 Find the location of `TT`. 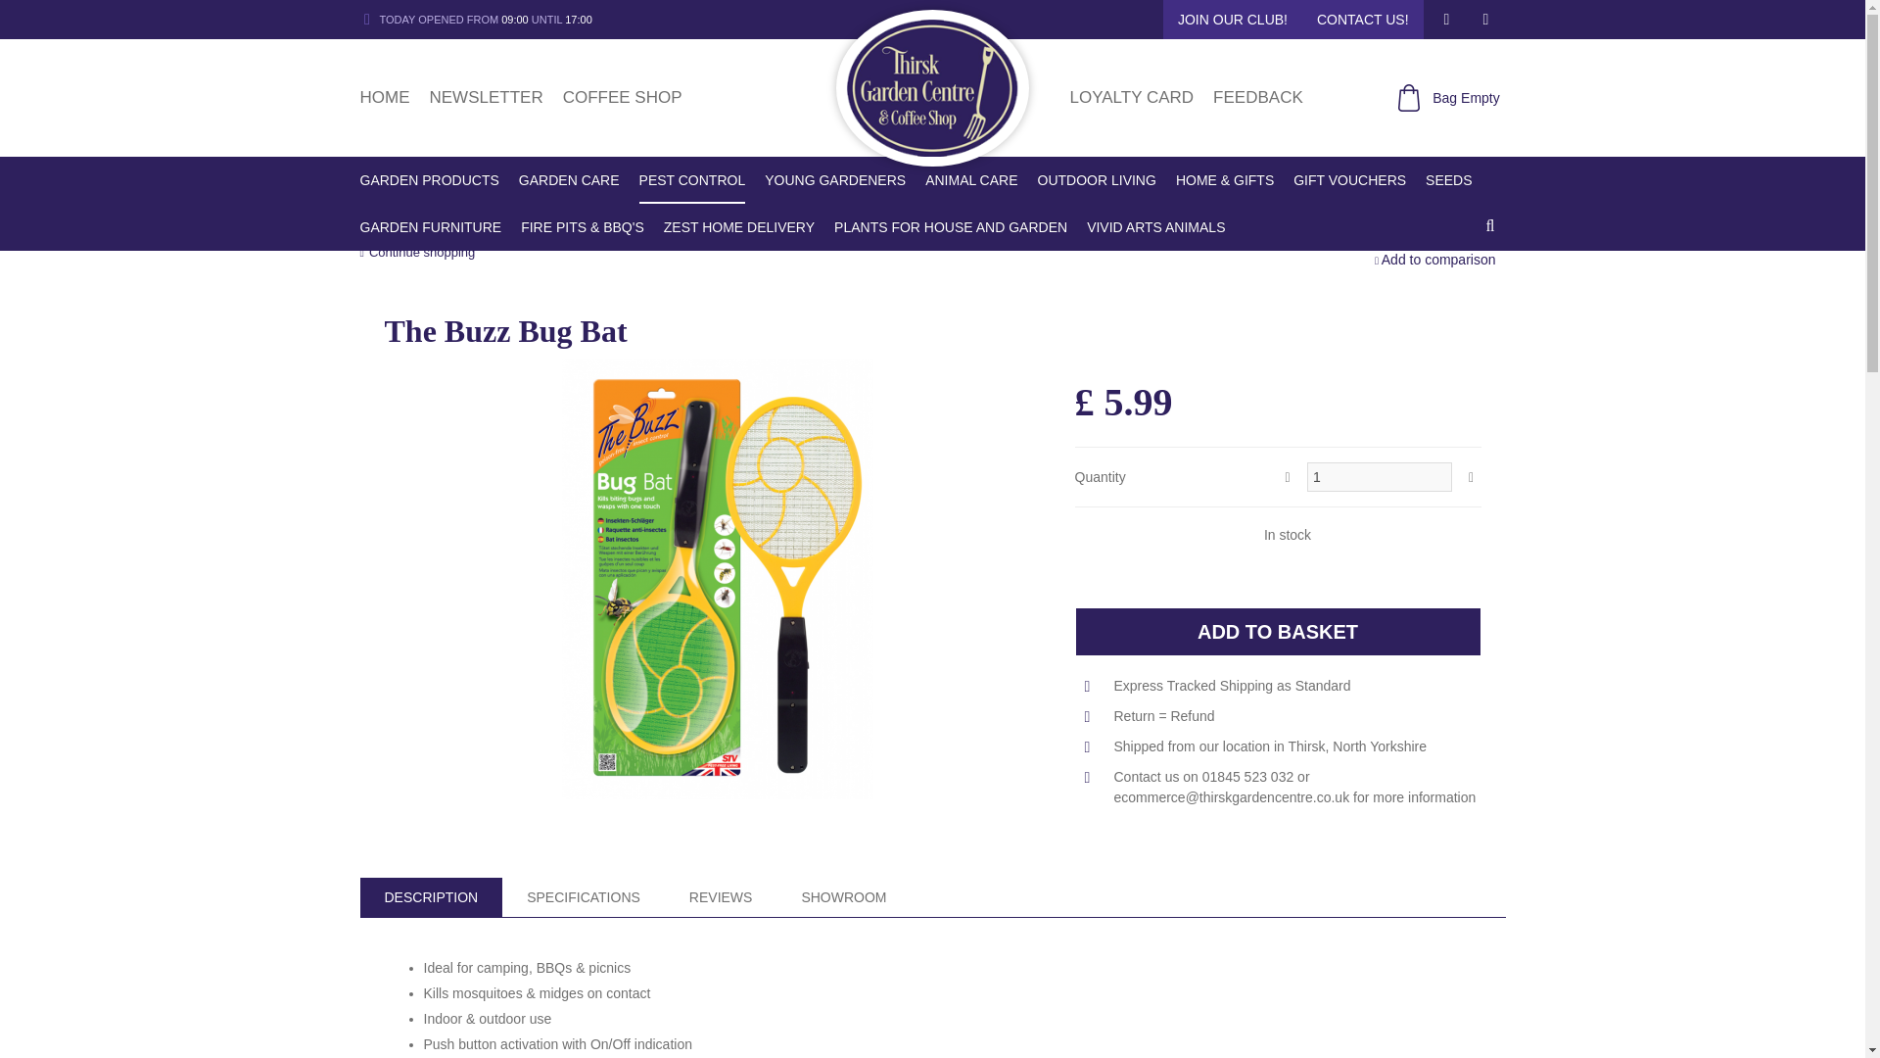

TT is located at coordinates (1485, 20).